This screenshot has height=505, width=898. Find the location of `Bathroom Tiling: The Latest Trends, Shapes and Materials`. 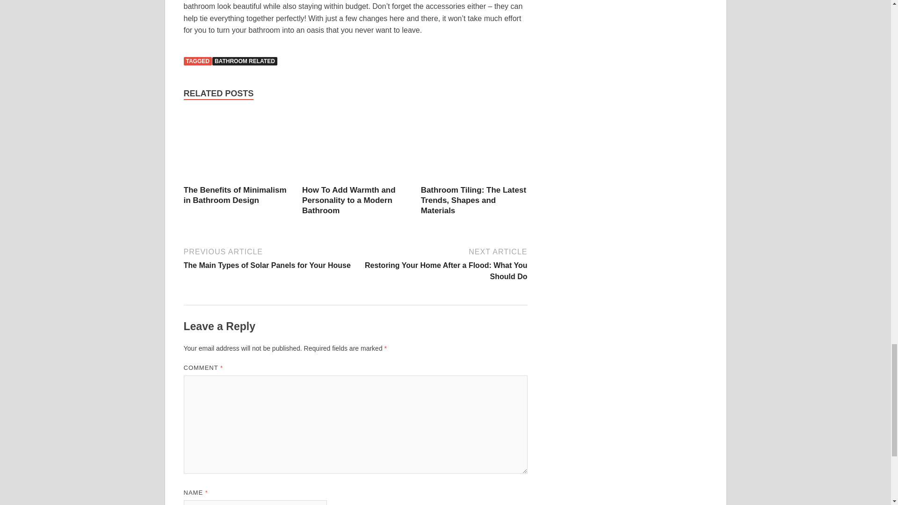

Bathroom Tiling: The Latest Trends, Shapes and Materials is located at coordinates (474, 147).